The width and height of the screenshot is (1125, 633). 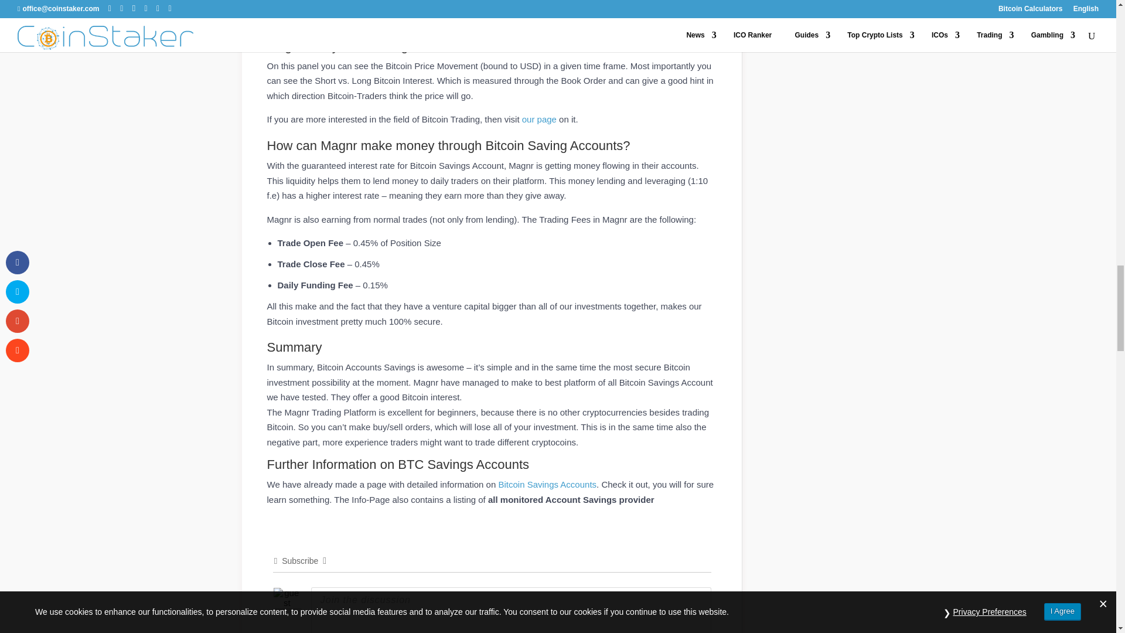 I want to click on Code Block, so click(x=437, y=632).